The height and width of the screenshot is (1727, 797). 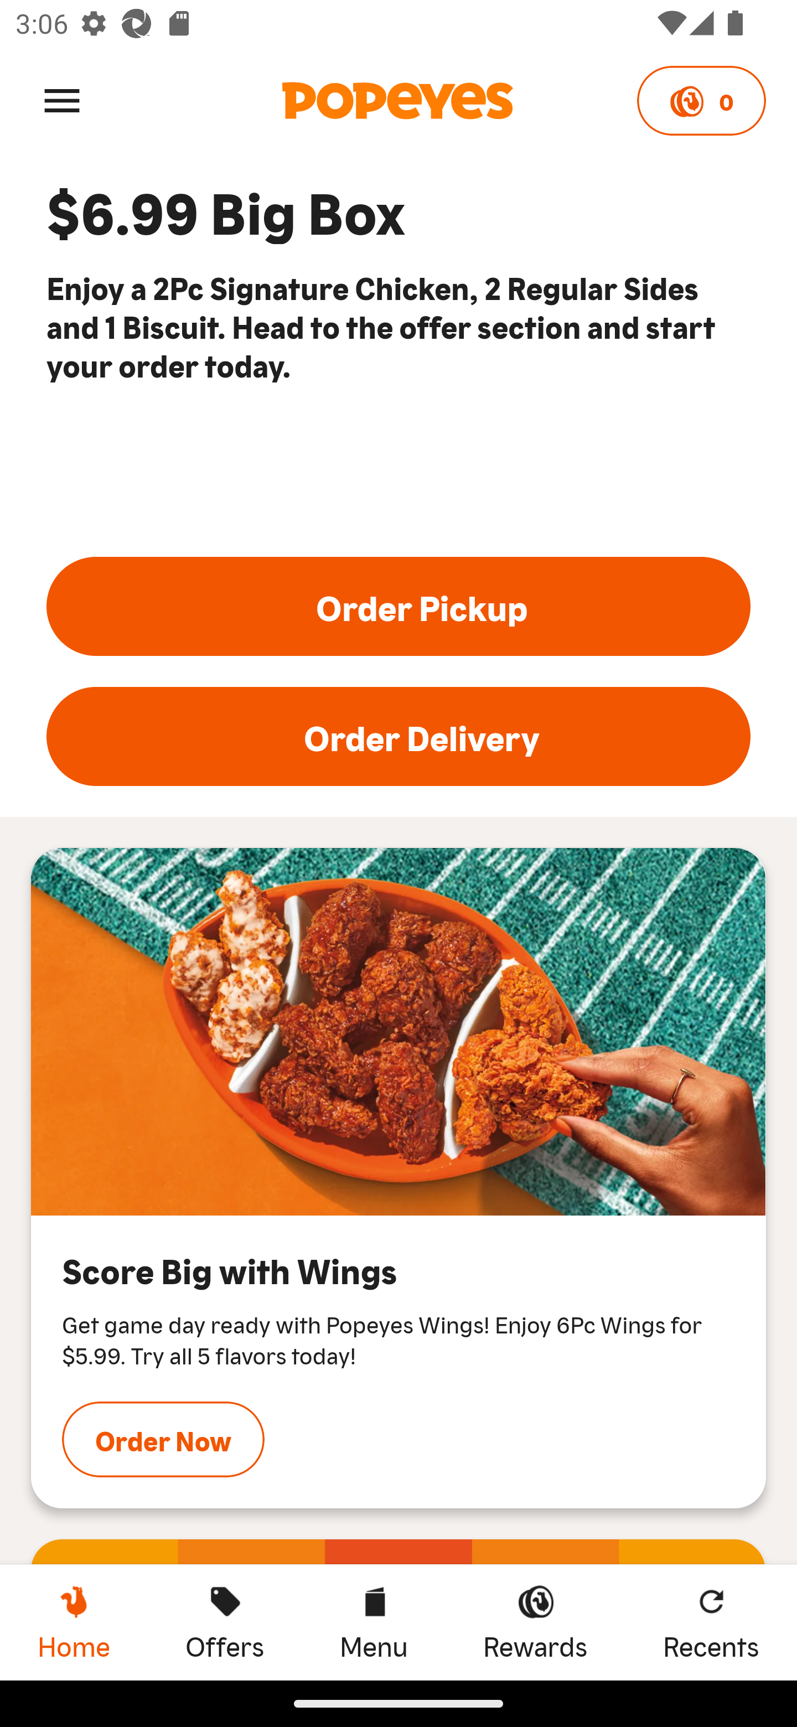 What do you see at coordinates (74, 1622) in the screenshot?
I see `Home, current page Home Home, current page` at bounding box center [74, 1622].